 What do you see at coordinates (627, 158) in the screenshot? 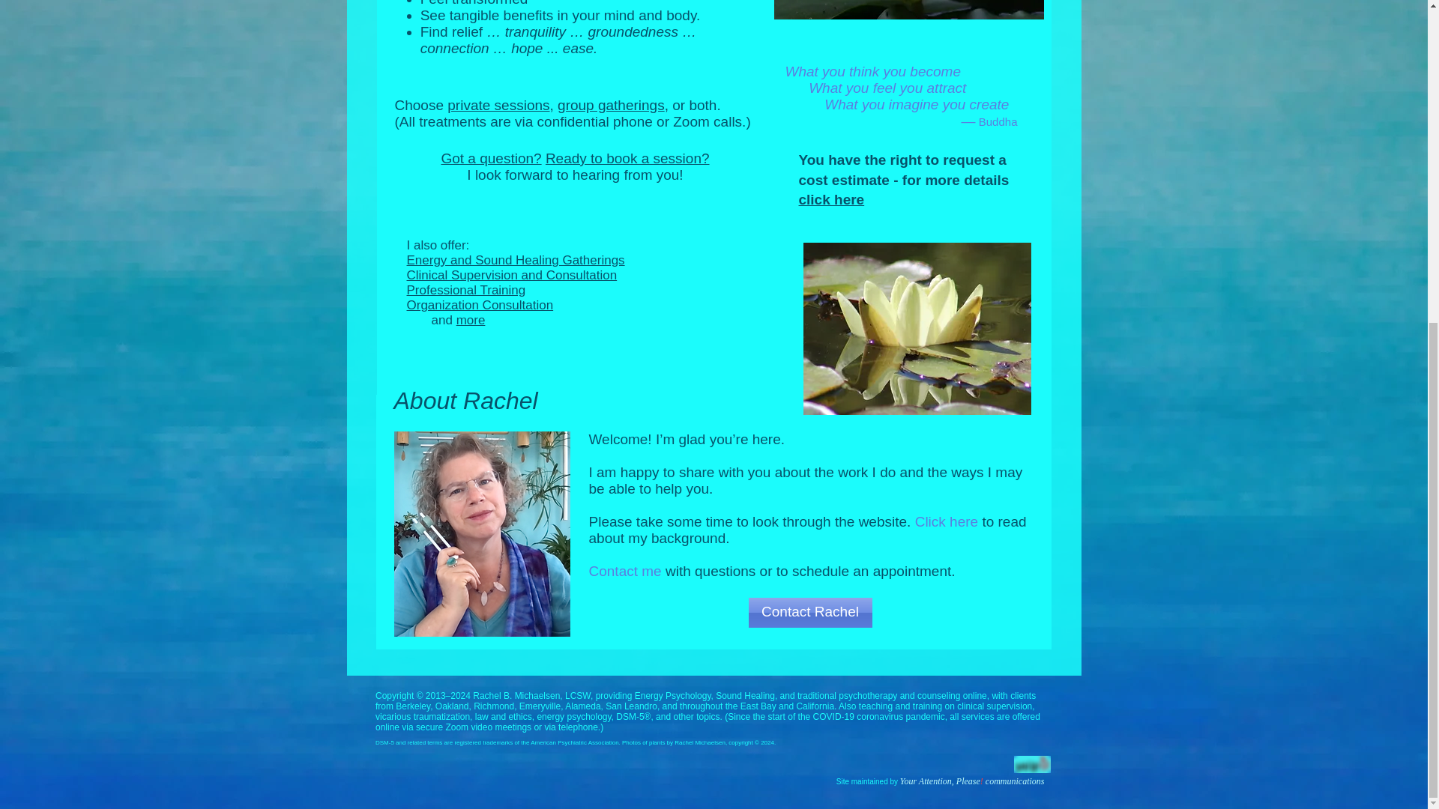
I see `Ready to book a session?` at bounding box center [627, 158].